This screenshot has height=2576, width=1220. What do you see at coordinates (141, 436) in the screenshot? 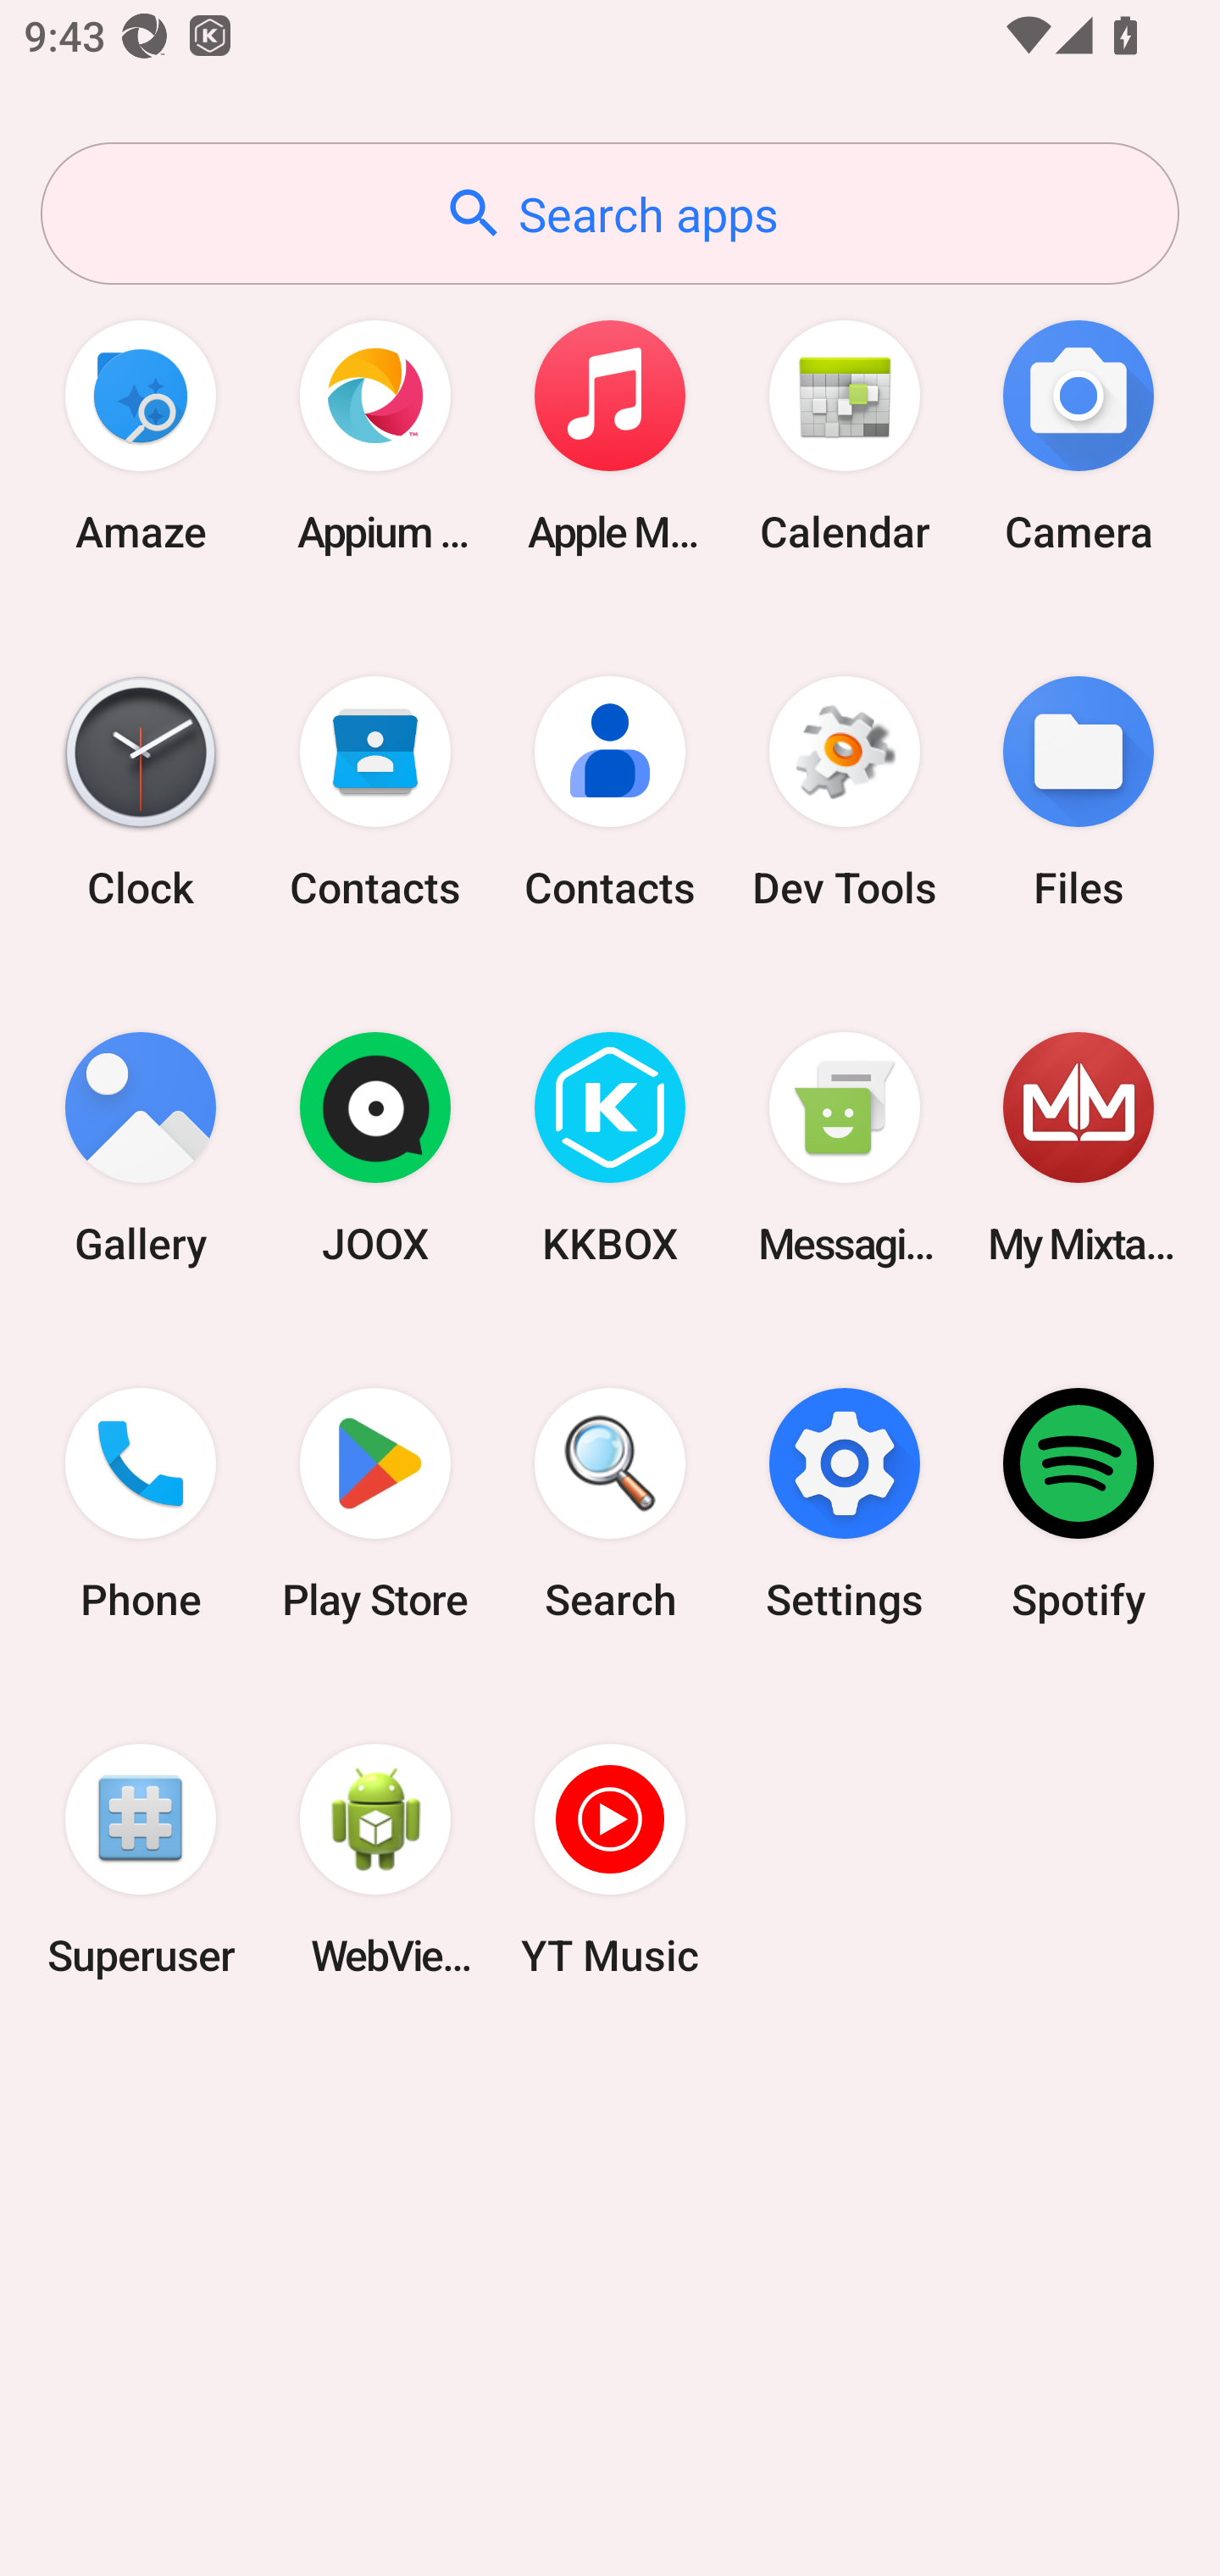
I see `Amaze` at bounding box center [141, 436].